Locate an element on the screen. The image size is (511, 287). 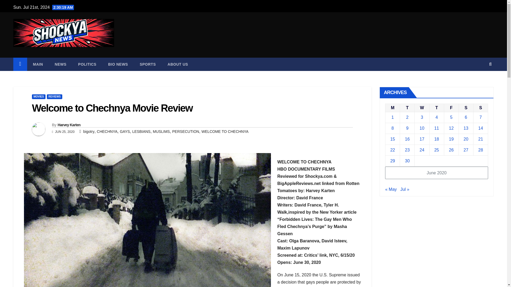
WELCOME TO CHECHNYA is located at coordinates (225, 132).